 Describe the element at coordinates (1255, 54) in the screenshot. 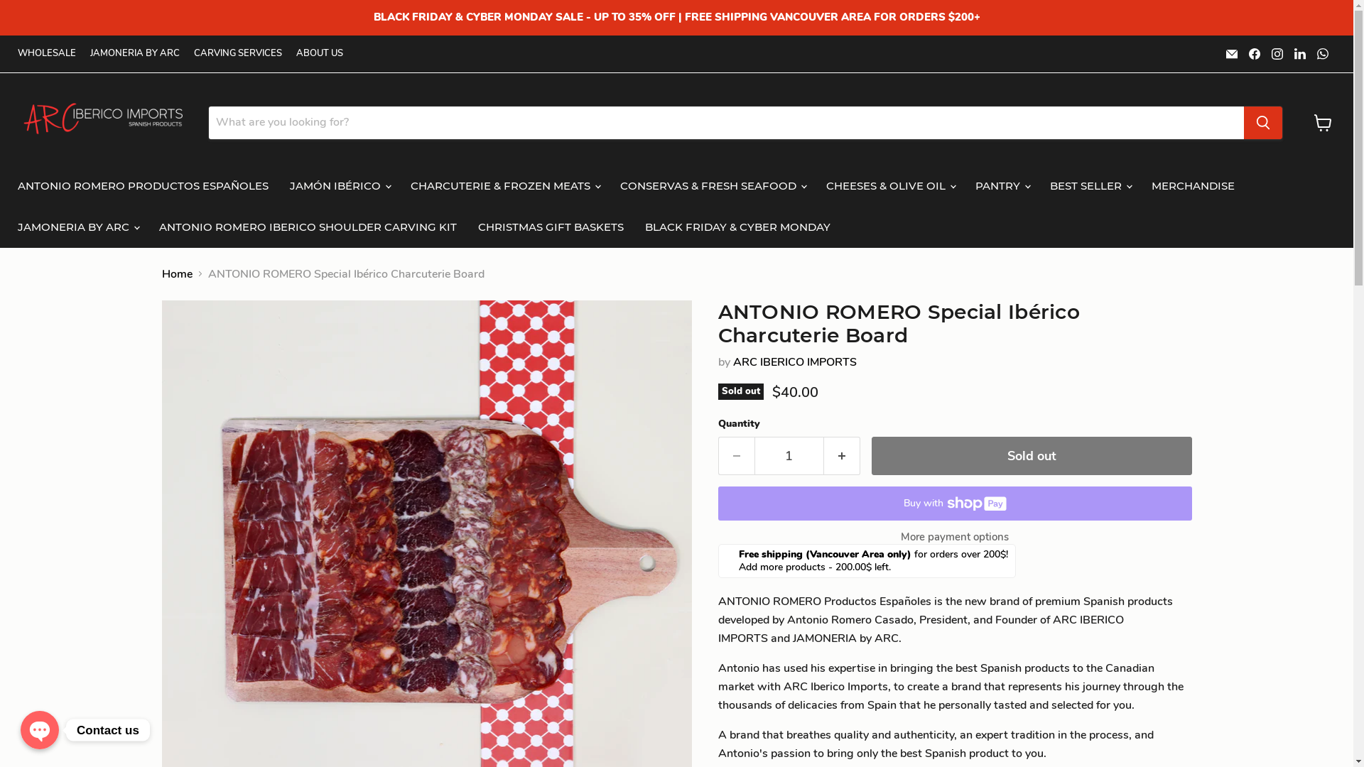

I see `Find us on Facebook` at that location.